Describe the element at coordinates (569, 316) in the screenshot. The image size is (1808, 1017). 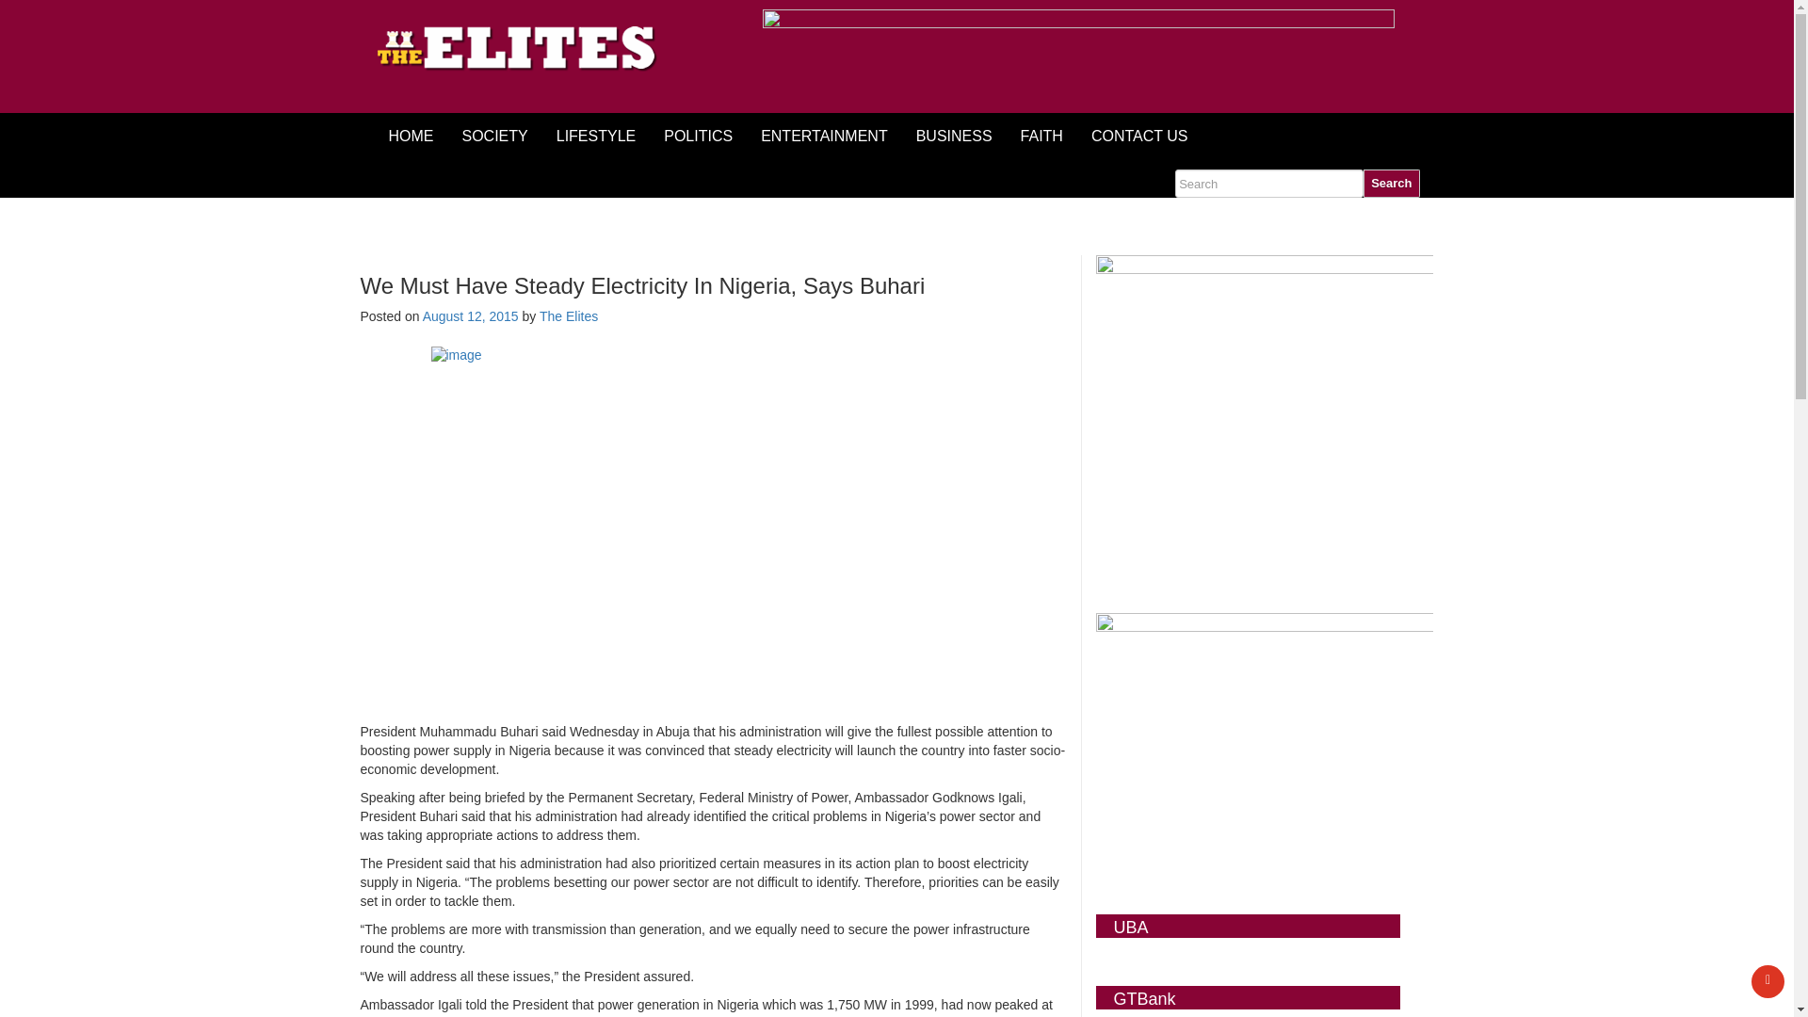
I see `The Elites` at that location.